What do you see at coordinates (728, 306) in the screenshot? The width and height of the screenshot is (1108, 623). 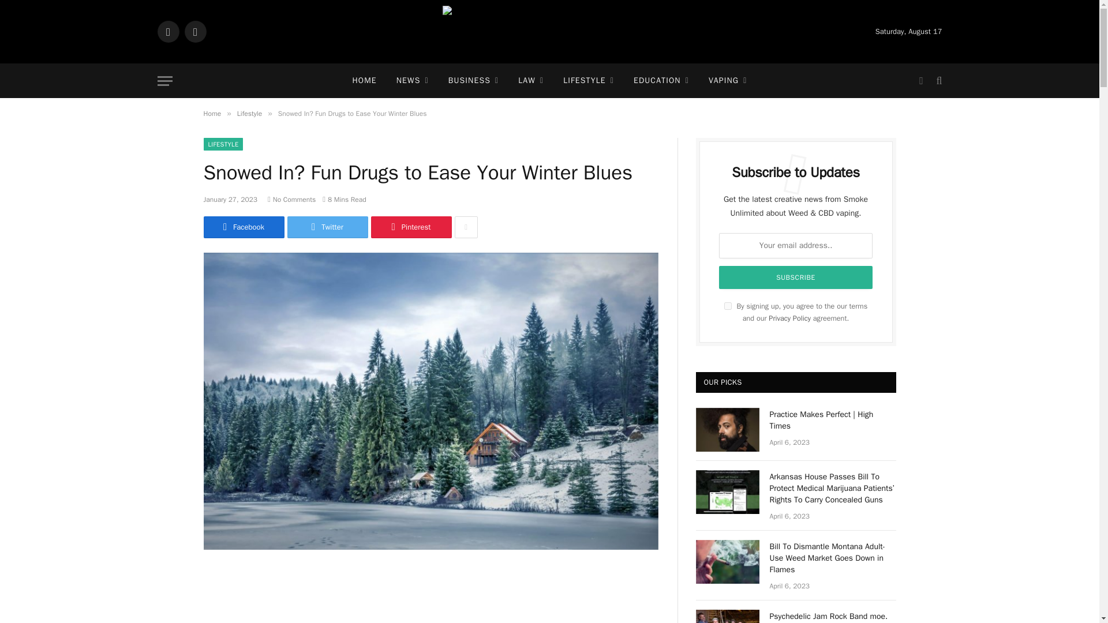 I see `on` at bounding box center [728, 306].